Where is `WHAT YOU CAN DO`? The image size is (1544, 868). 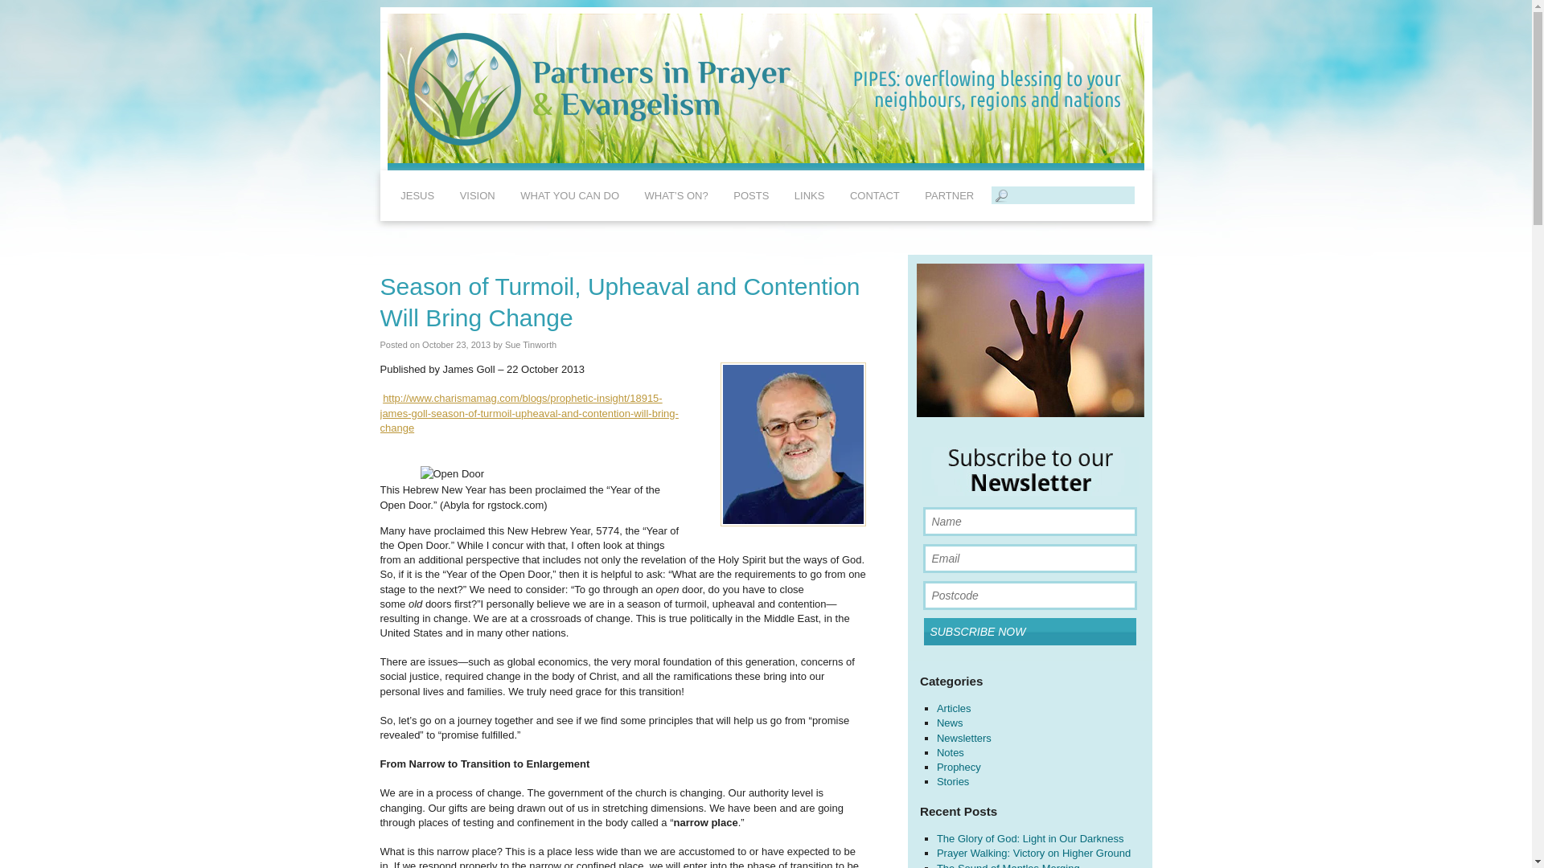
WHAT YOU CAN DO is located at coordinates (569, 195).